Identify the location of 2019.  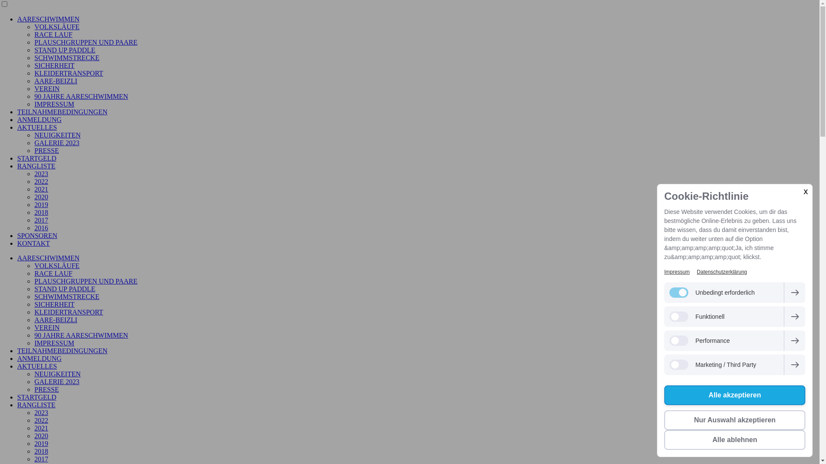
(41, 443).